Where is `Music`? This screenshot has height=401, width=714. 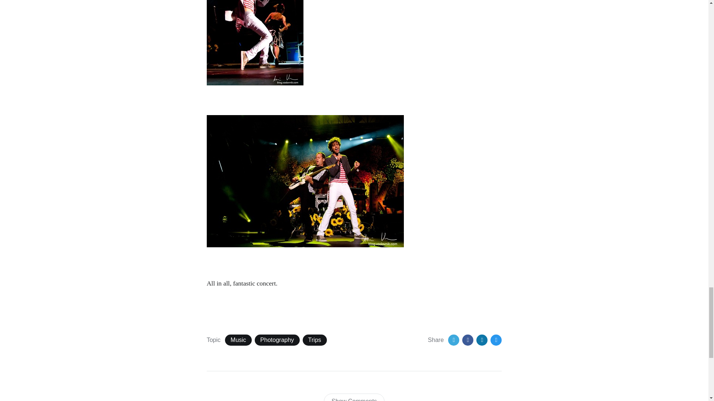
Music is located at coordinates (238, 340).